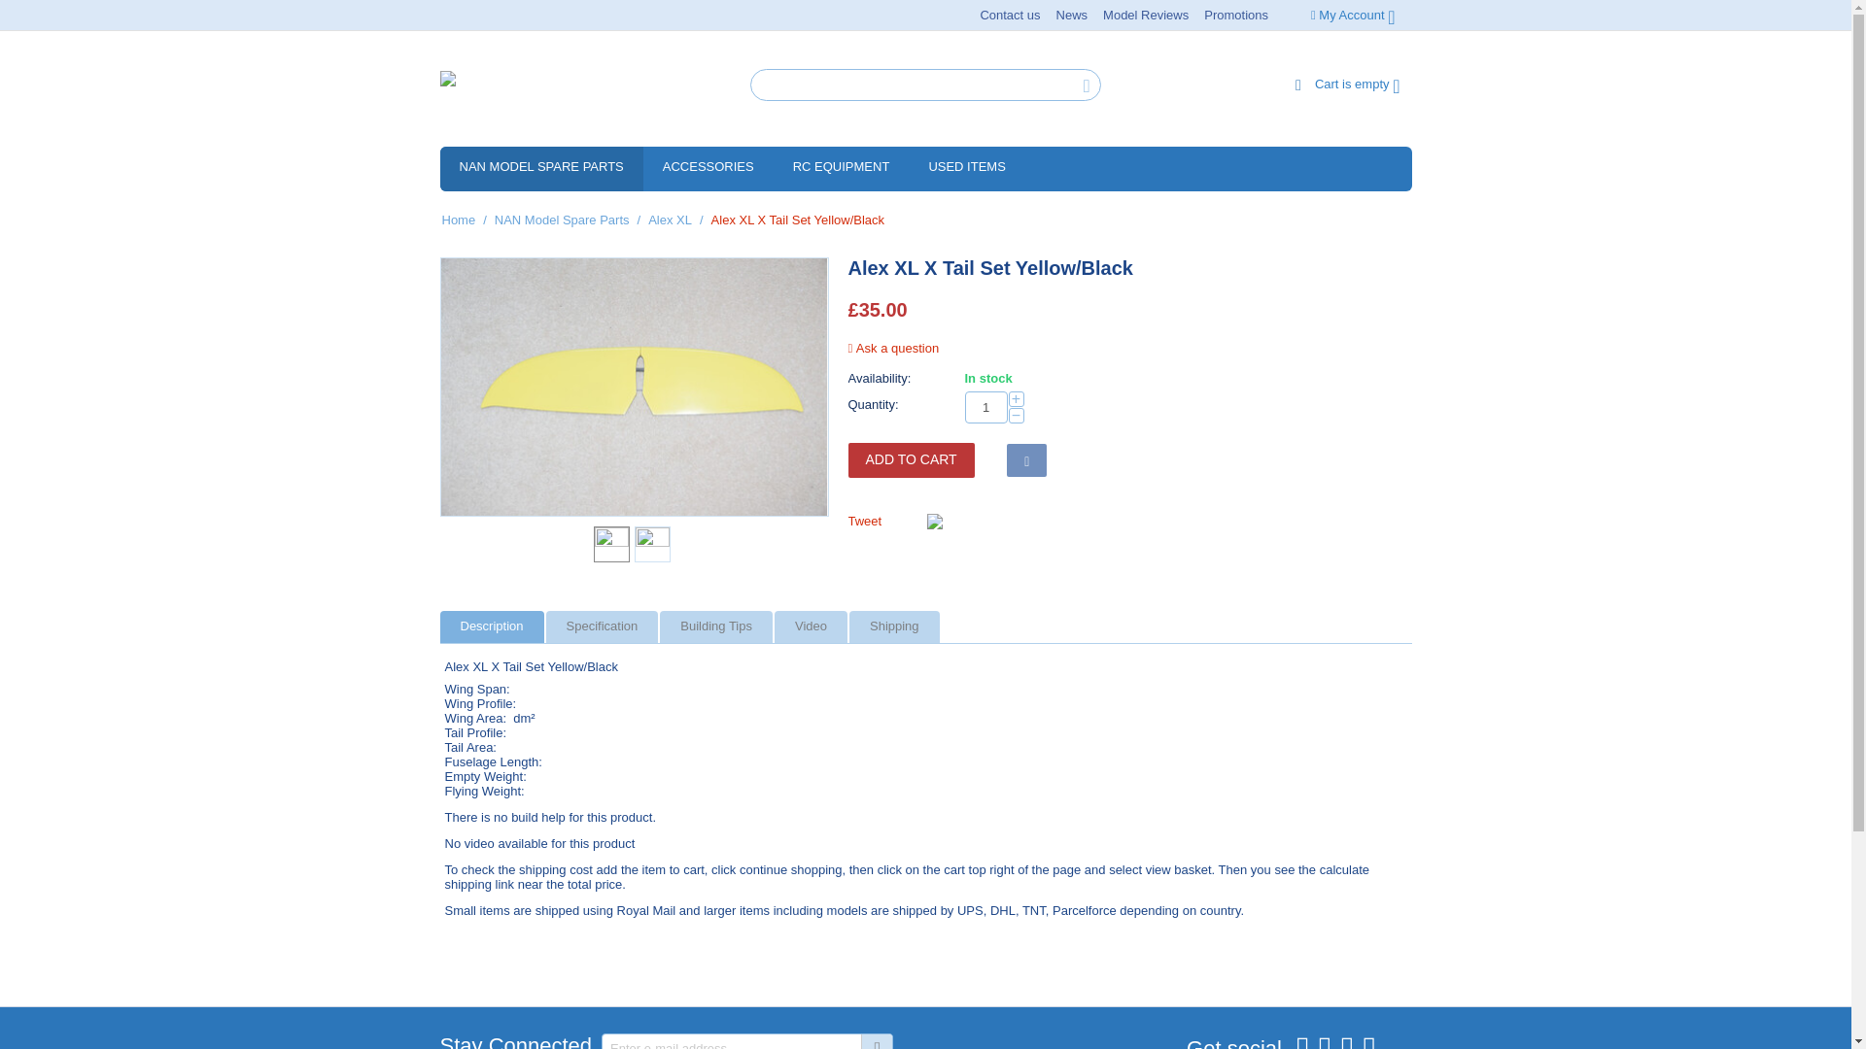 This screenshot has height=1049, width=1866. I want to click on NAN MODEL SPARE PARTS, so click(540, 169).